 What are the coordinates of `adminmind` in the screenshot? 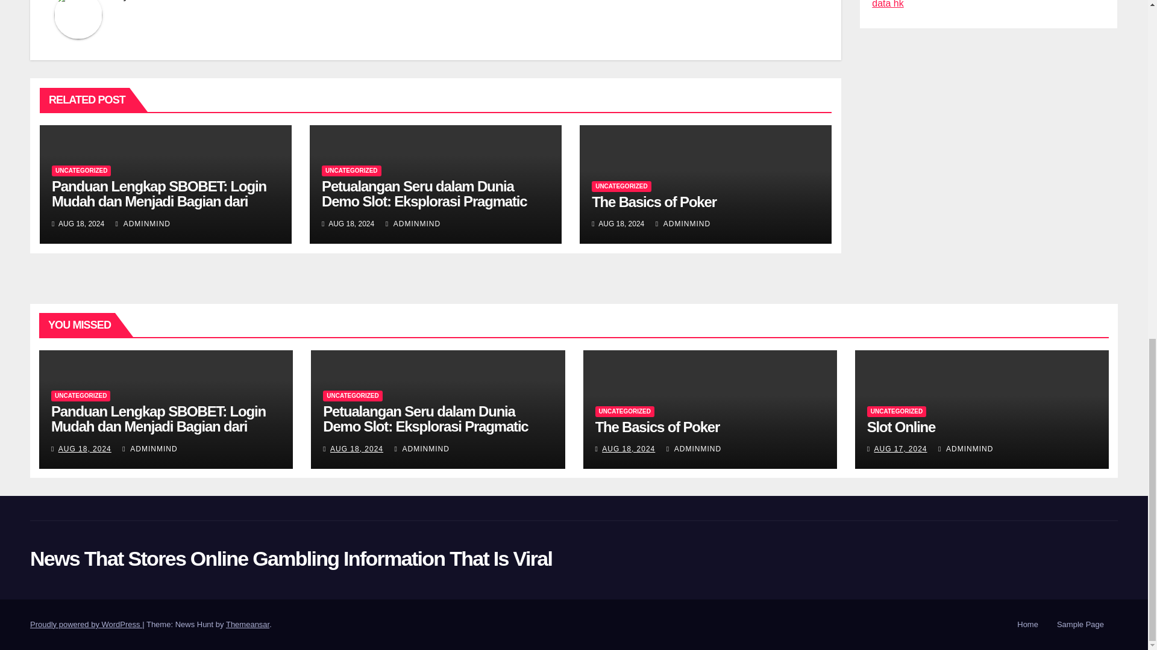 It's located at (149, 1).